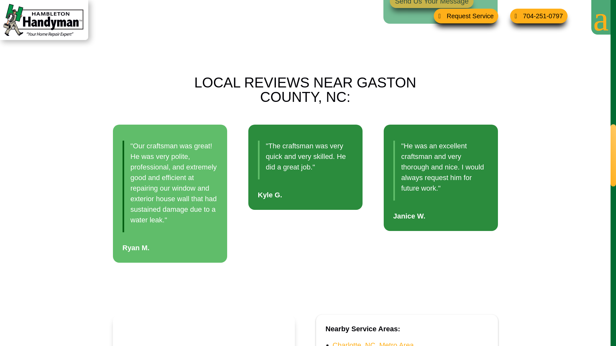 This screenshot has height=346, width=616. I want to click on Send Us Your Message, so click(432, 4).